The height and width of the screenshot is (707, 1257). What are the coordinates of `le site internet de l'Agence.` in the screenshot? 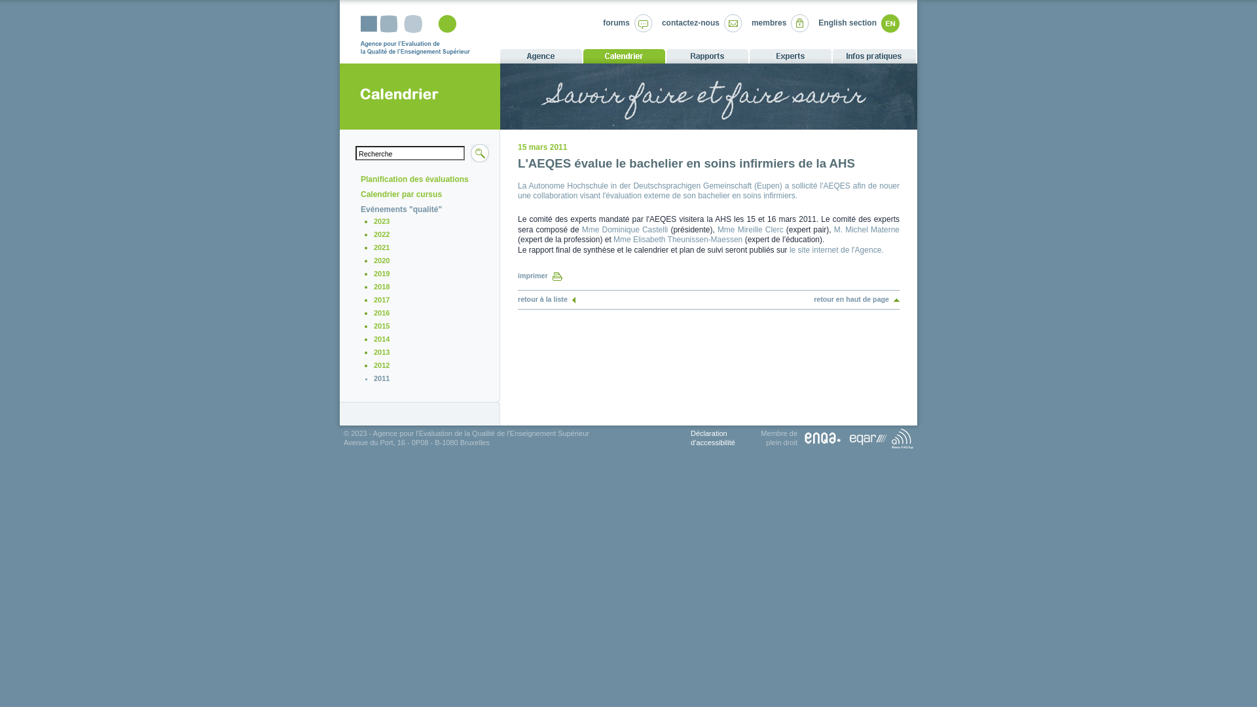 It's located at (837, 250).